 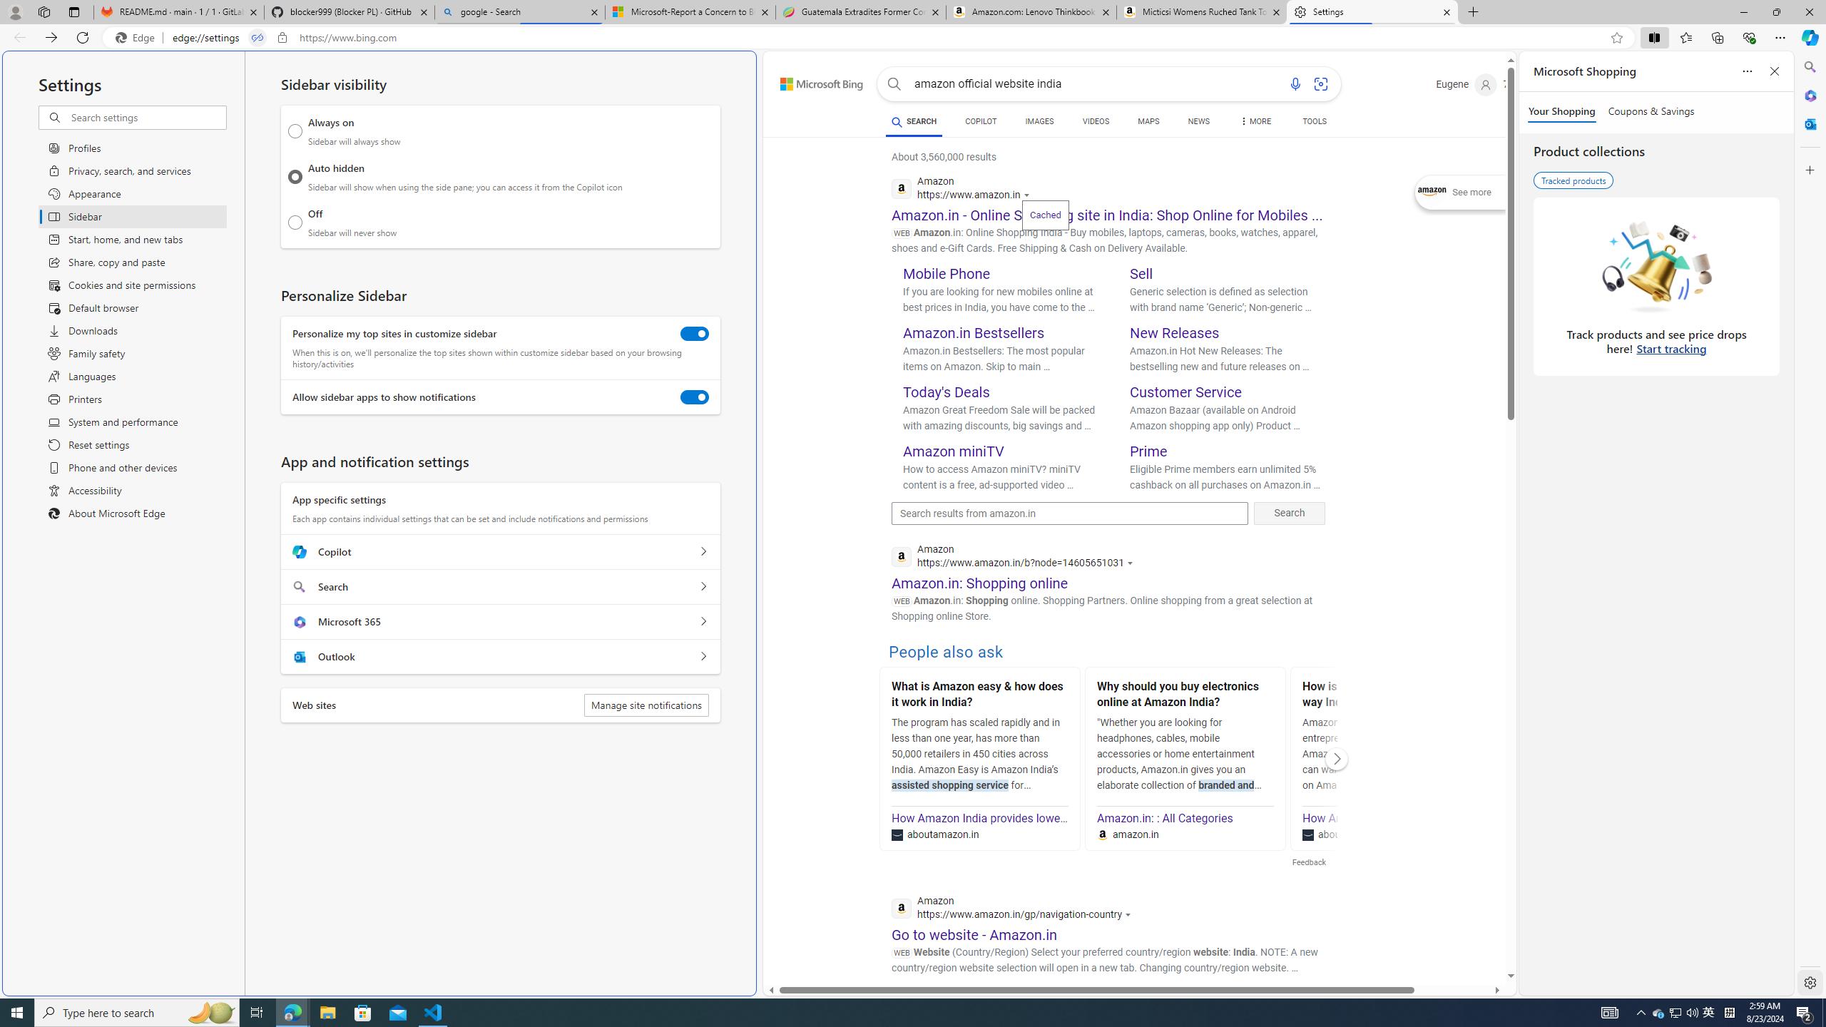 I want to click on Microsoft Rewards 72, so click(x=1524, y=84).